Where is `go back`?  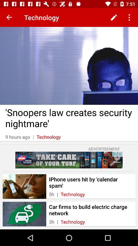 go back is located at coordinates (9, 17).